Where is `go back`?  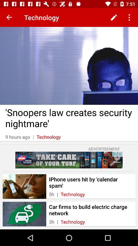 go back is located at coordinates (9, 17).